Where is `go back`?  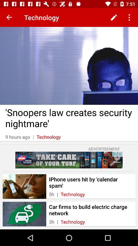 go back is located at coordinates (9, 17).